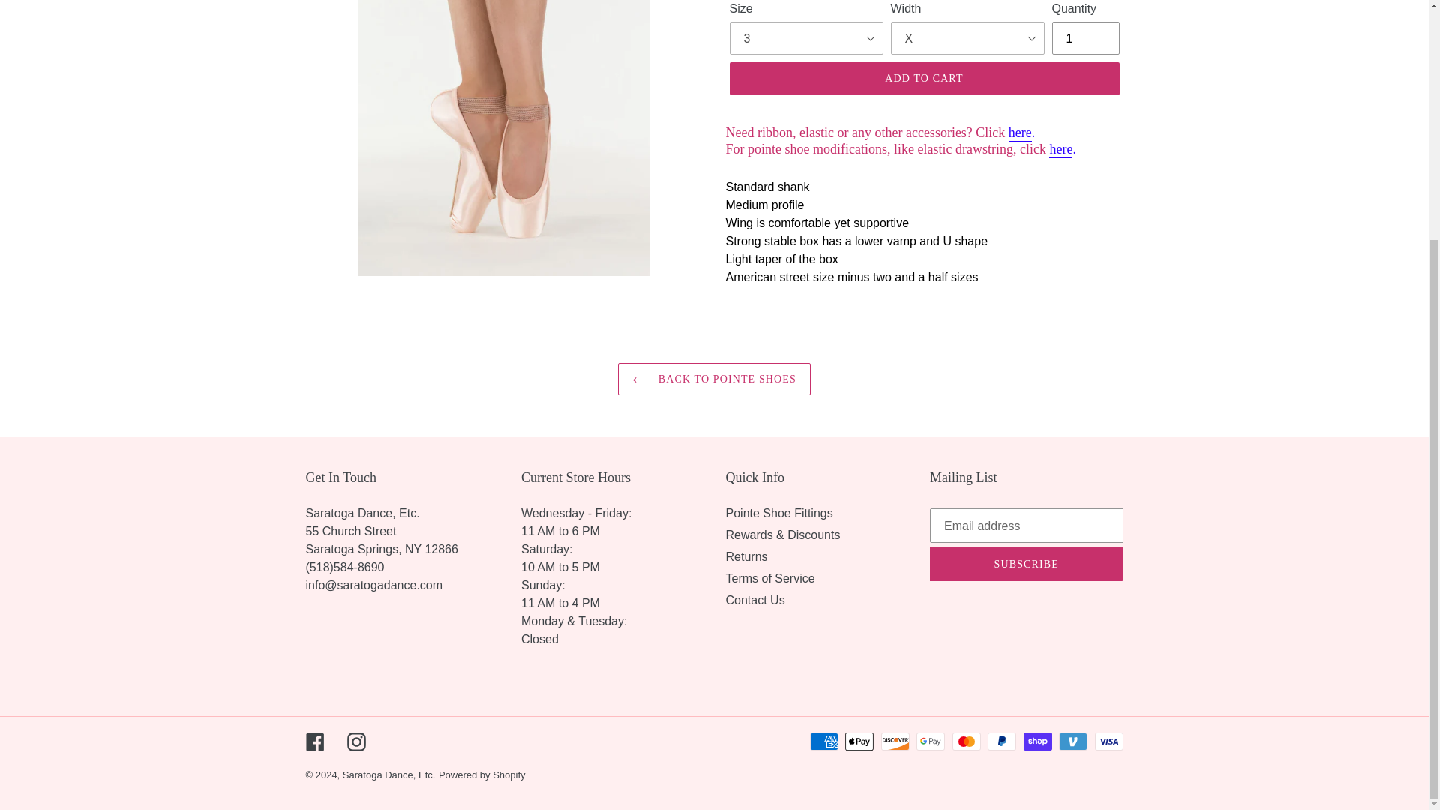 This screenshot has height=810, width=1440. I want to click on here, so click(1060, 150).